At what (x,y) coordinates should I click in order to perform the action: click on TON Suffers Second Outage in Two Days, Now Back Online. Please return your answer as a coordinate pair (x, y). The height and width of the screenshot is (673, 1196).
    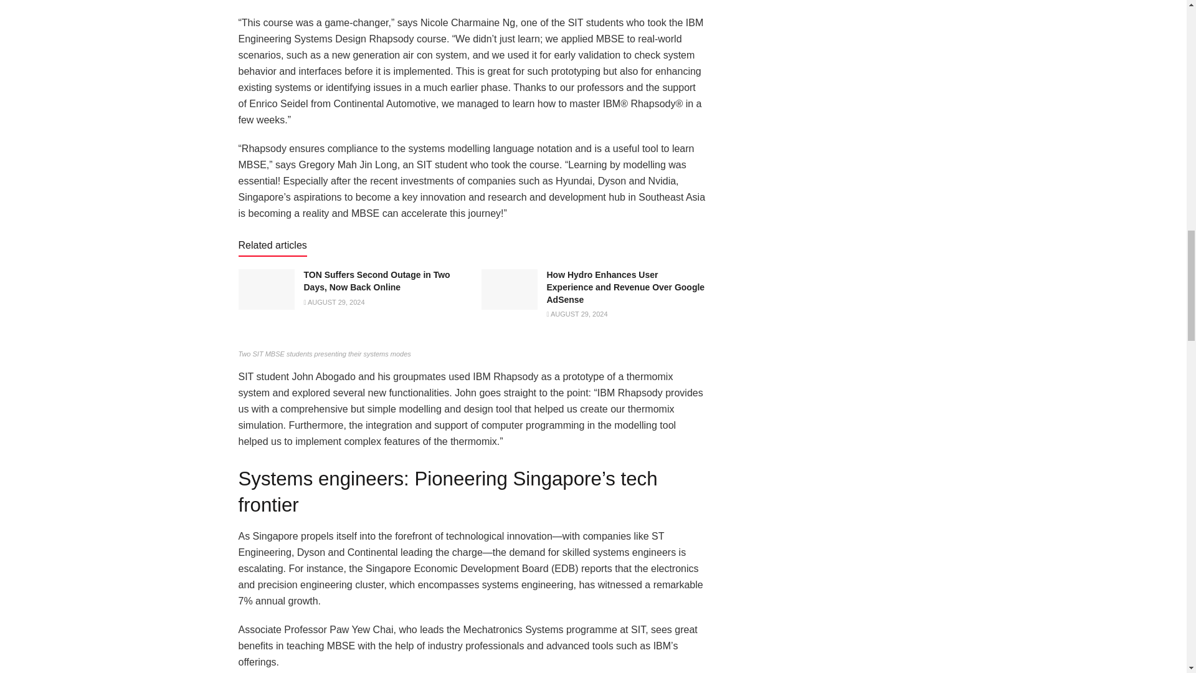
    Looking at the image, I should click on (377, 280).